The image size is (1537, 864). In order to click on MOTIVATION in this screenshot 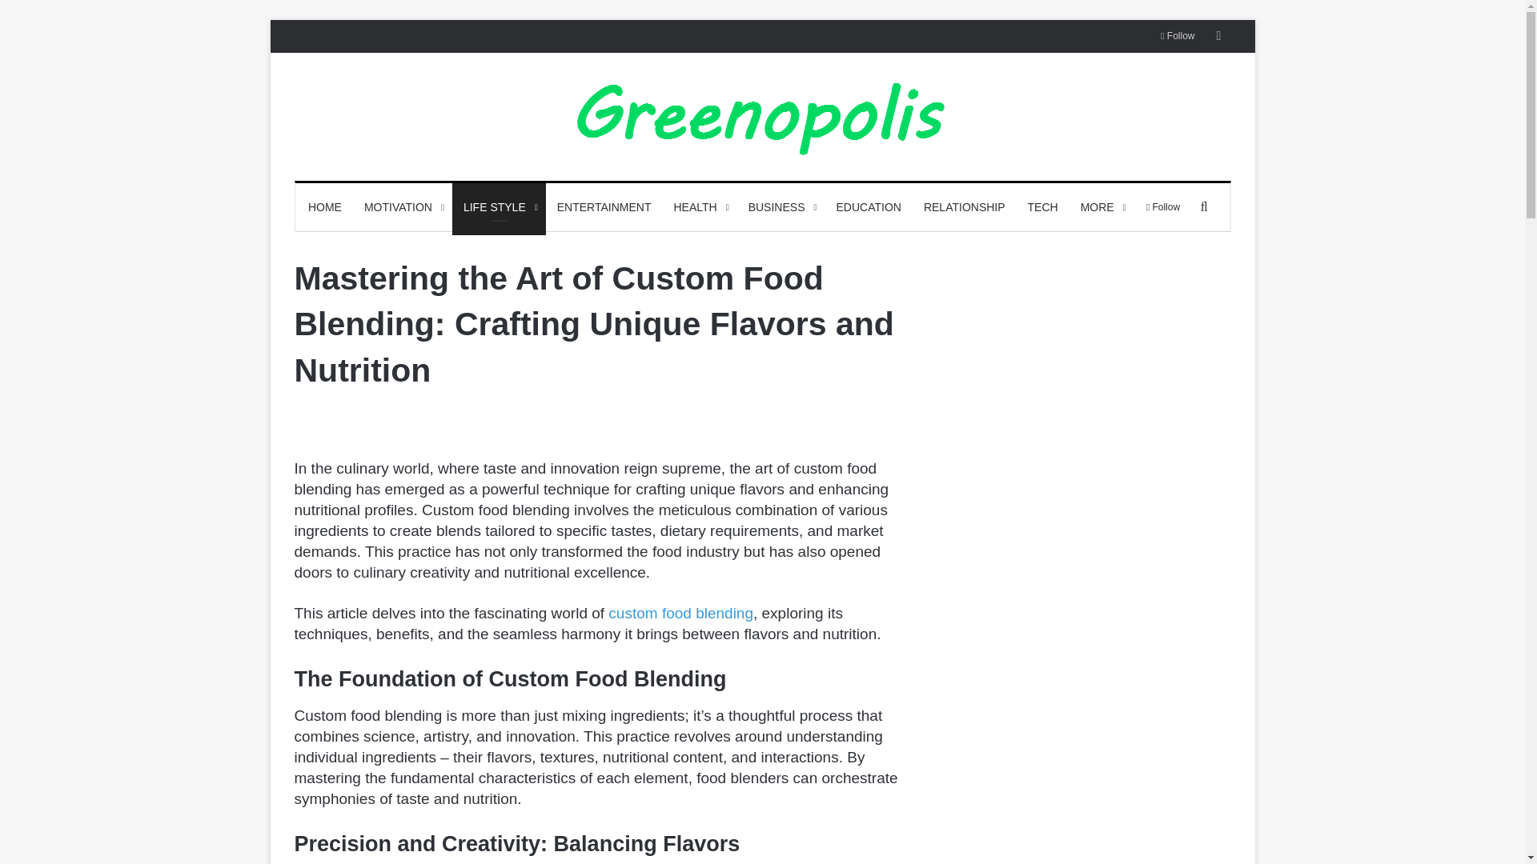, I will do `click(402, 206)`.